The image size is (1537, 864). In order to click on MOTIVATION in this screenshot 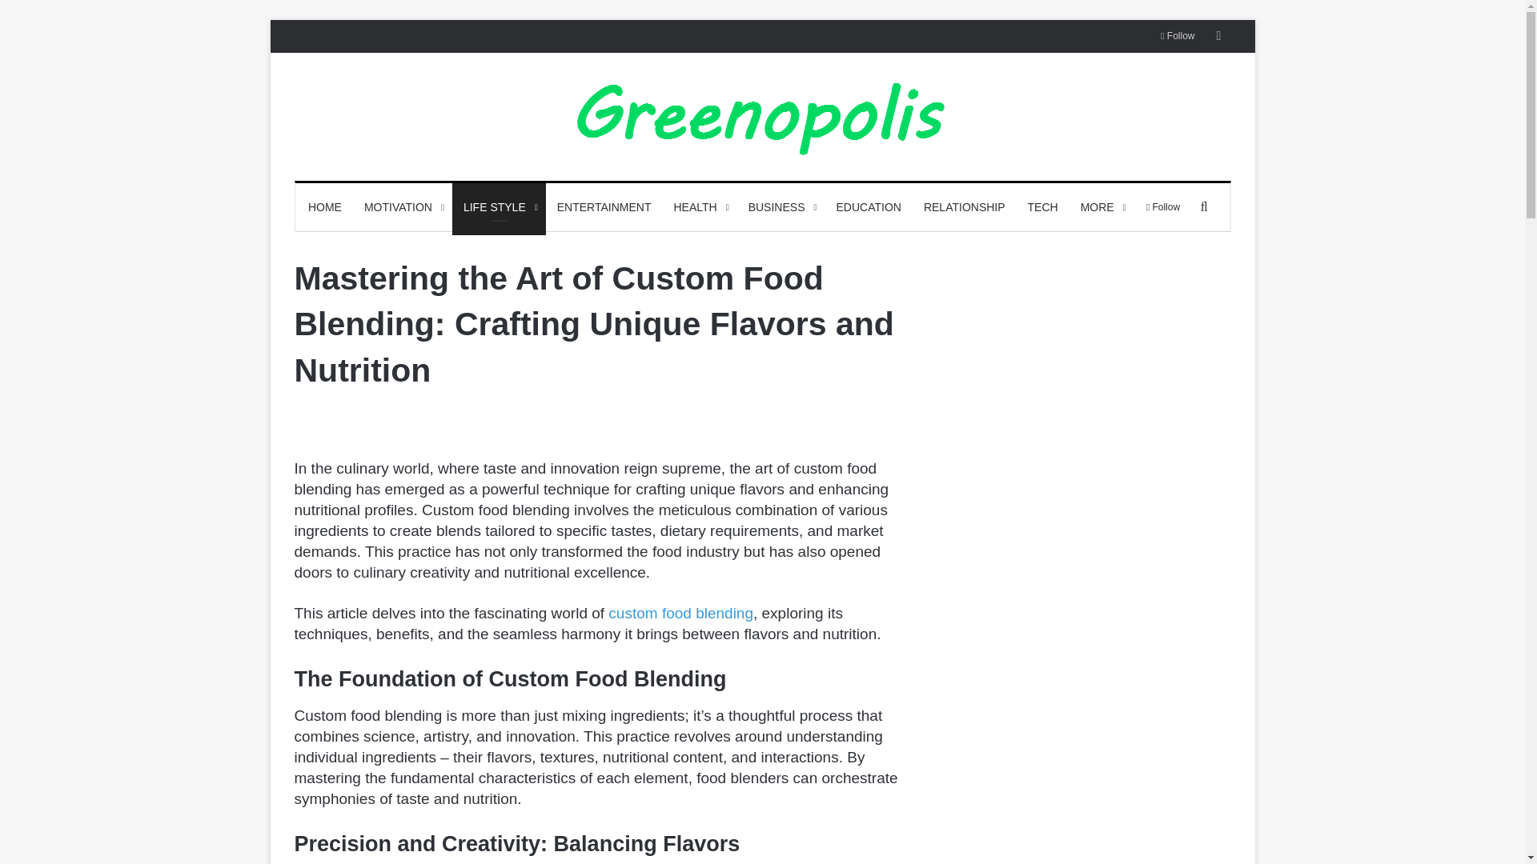, I will do `click(402, 206)`.